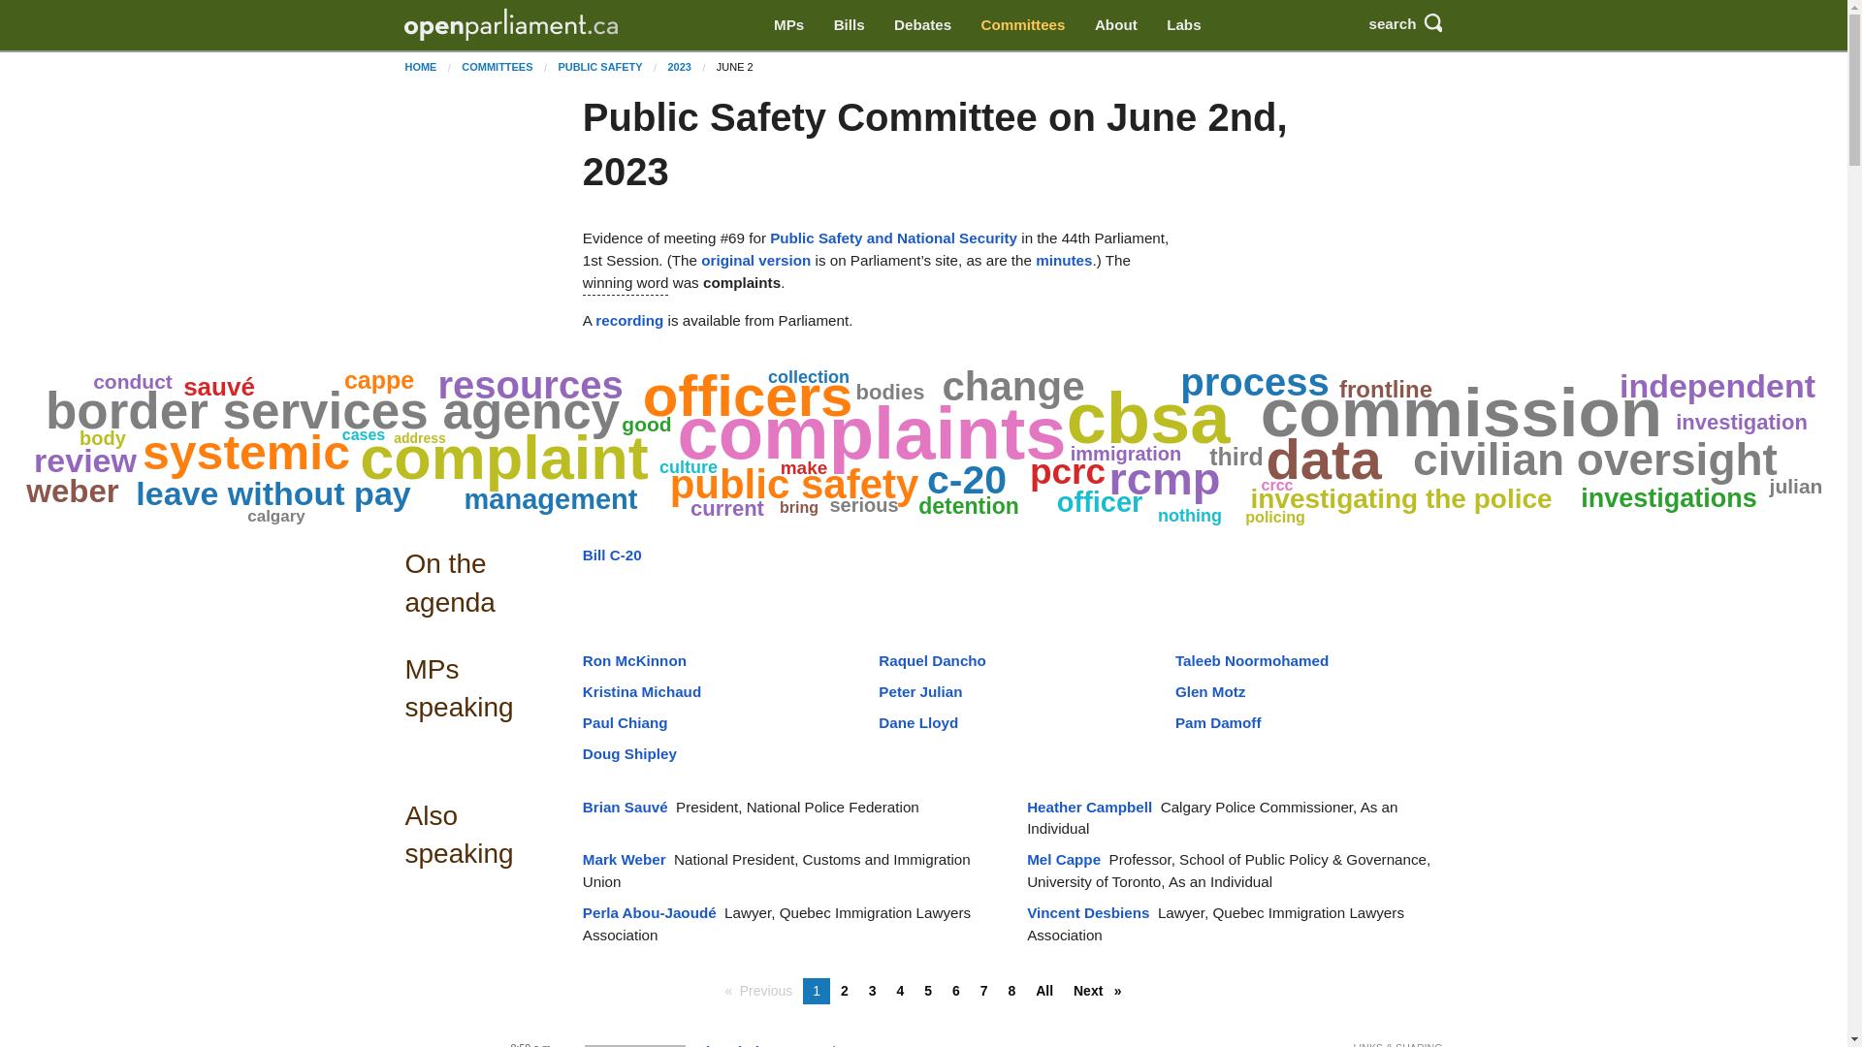 The image size is (1862, 1047). Describe the element at coordinates (625, 859) in the screenshot. I see `Mark Weber` at that location.